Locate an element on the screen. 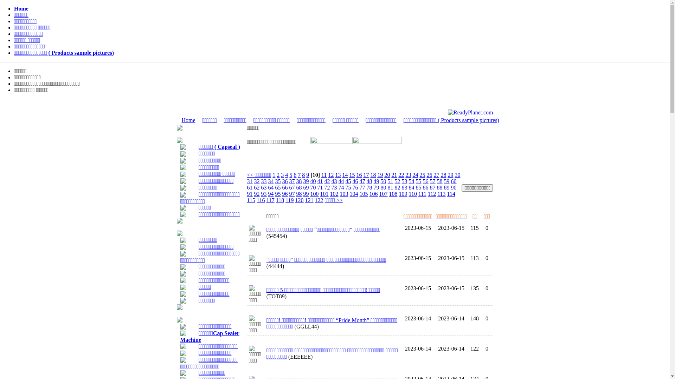 The width and height of the screenshot is (675, 379). 93 is located at coordinates (264, 194).